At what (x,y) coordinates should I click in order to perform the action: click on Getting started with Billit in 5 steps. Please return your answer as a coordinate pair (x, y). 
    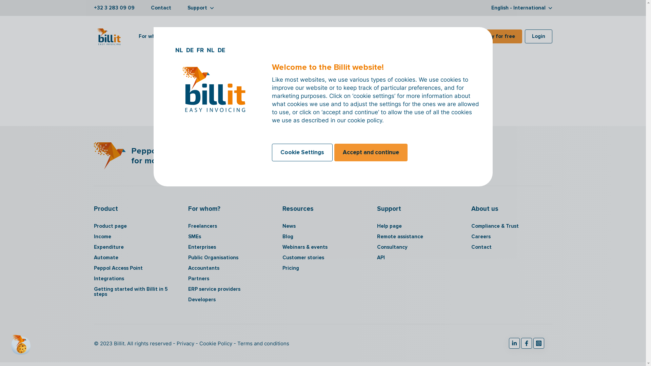
    Looking at the image, I should click on (134, 292).